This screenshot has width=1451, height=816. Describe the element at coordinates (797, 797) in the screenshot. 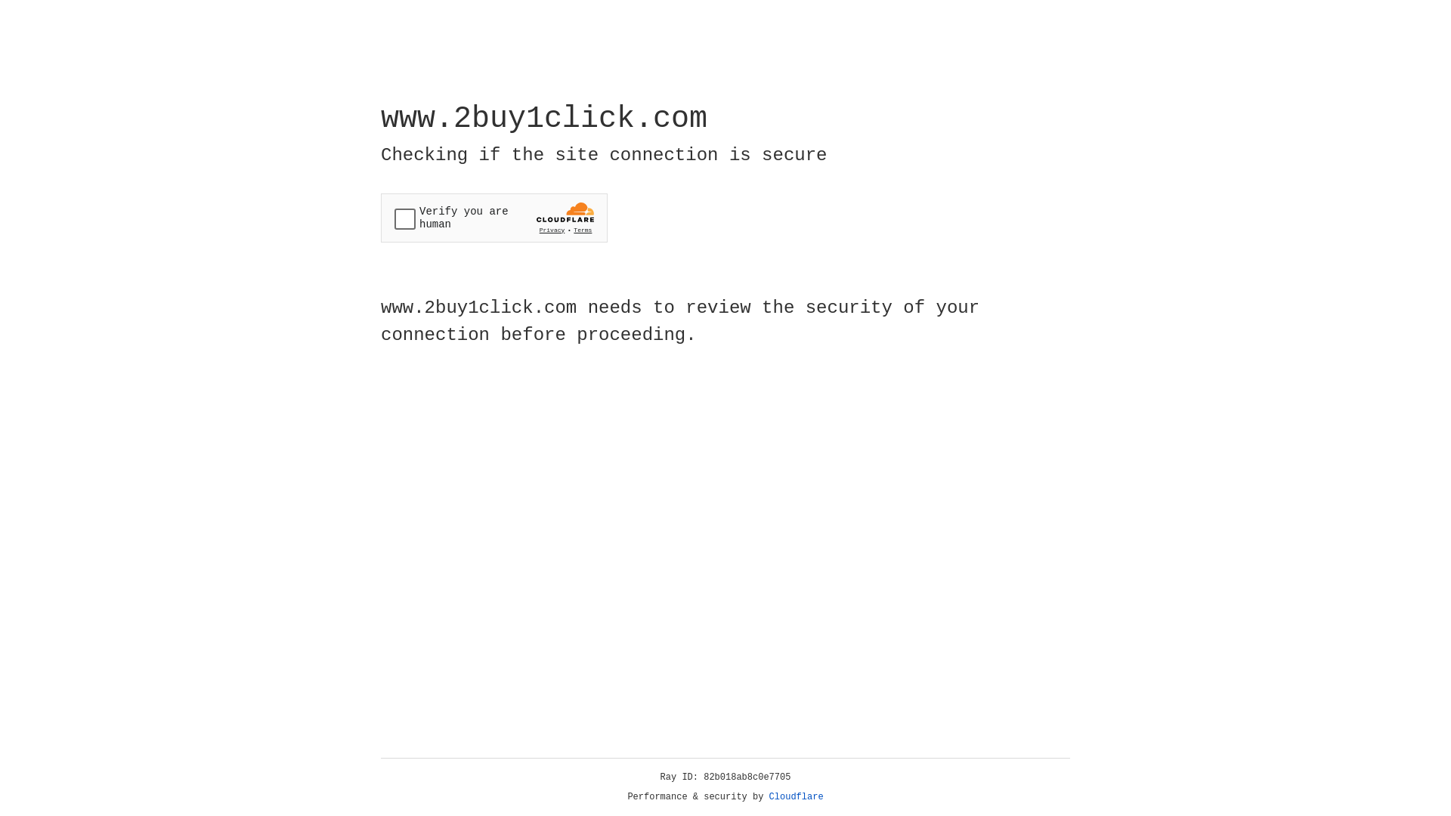

I see `Cloudflare` at that location.